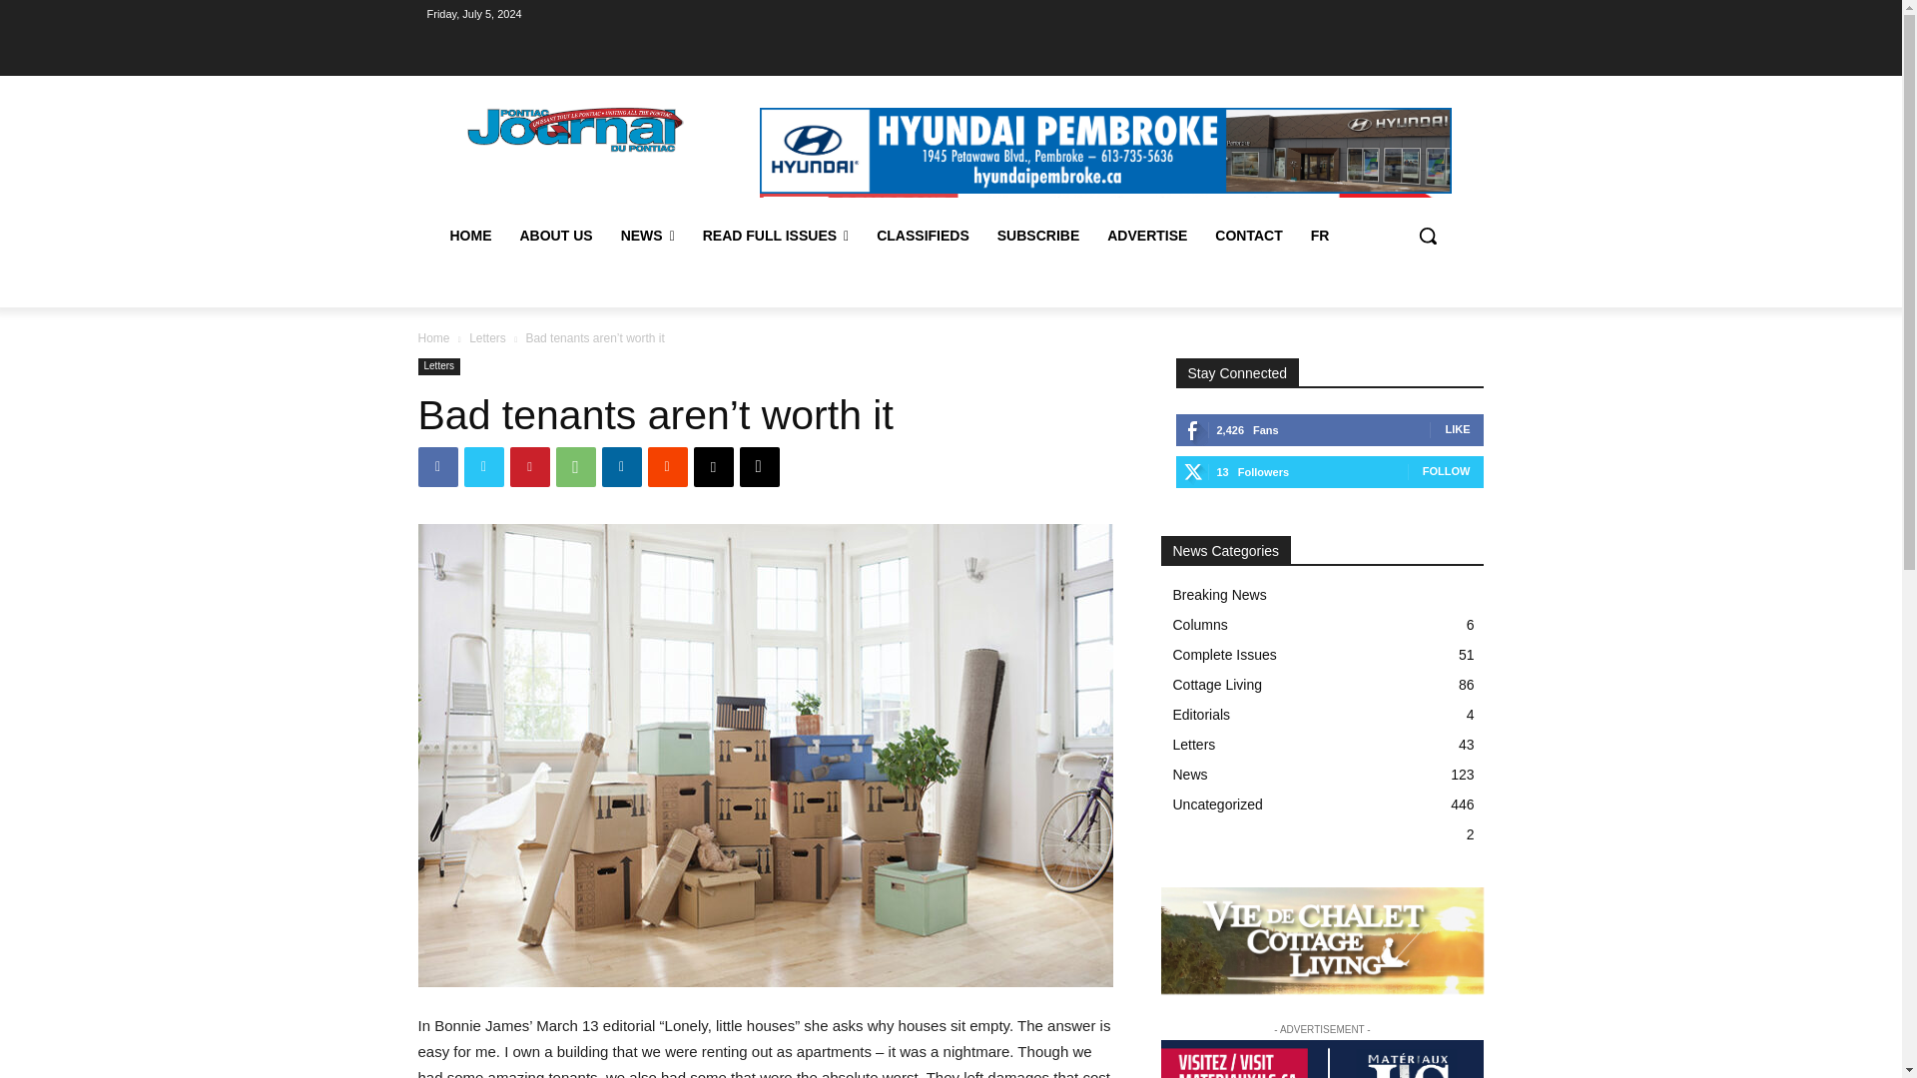  Describe the element at coordinates (923, 236) in the screenshot. I see `CLASSIFIEDS` at that location.